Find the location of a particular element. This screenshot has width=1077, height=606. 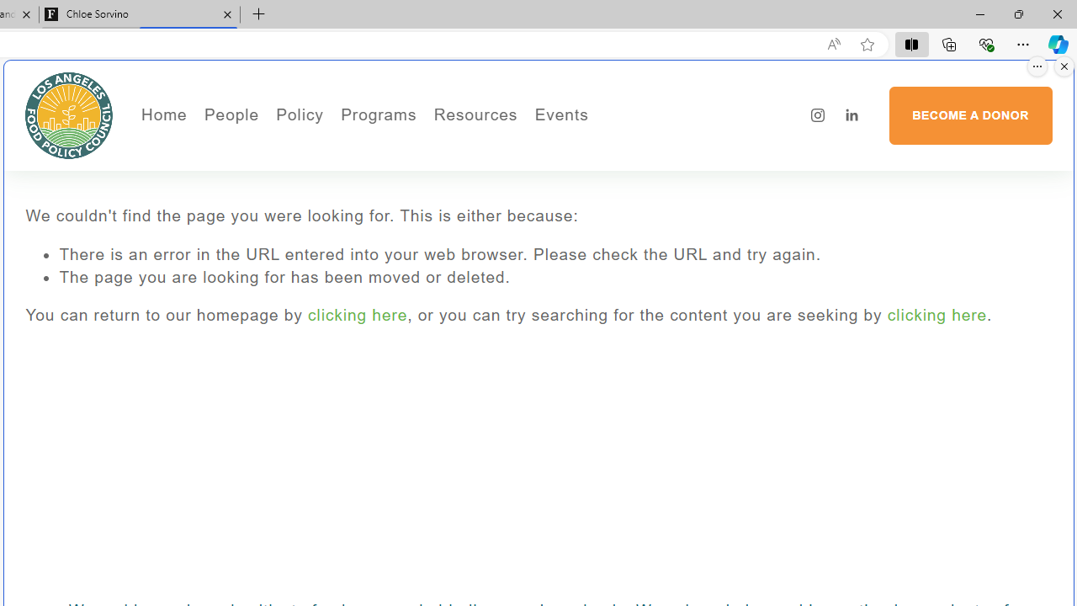

People is located at coordinates (288, 173).